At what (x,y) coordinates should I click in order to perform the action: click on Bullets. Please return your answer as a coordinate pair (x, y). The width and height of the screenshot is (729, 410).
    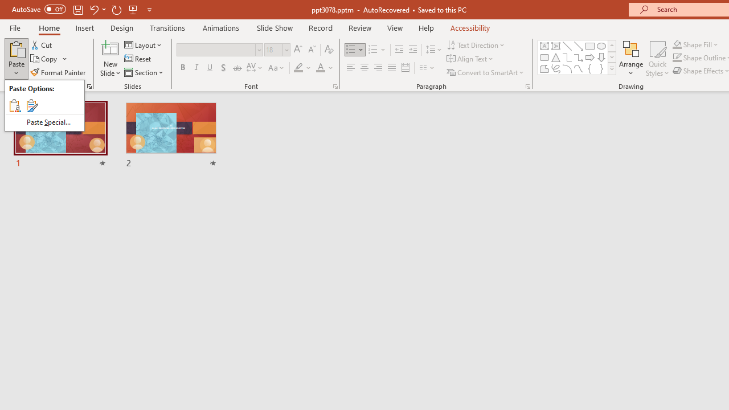
    Looking at the image, I should click on (355, 50).